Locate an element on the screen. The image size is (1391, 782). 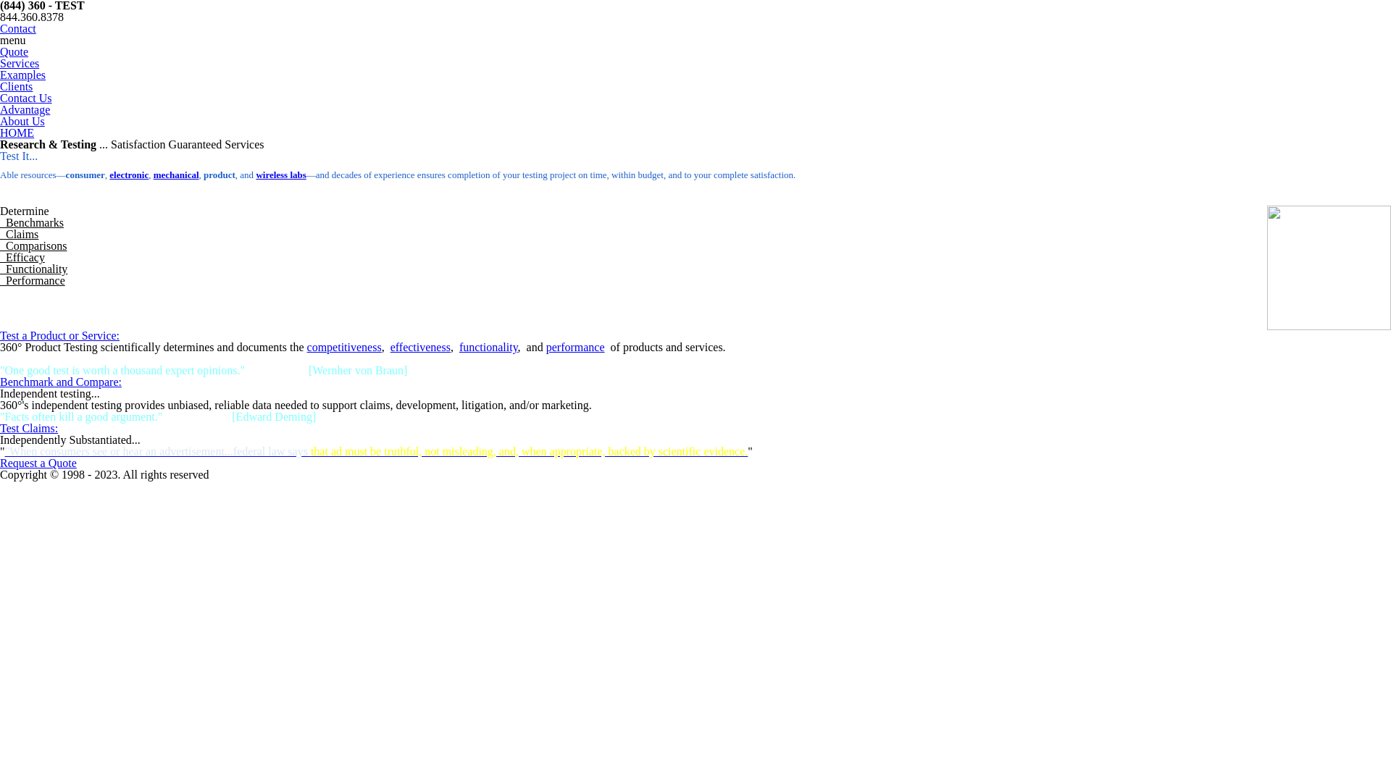
competitiveness is located at coordinates (345, 348).